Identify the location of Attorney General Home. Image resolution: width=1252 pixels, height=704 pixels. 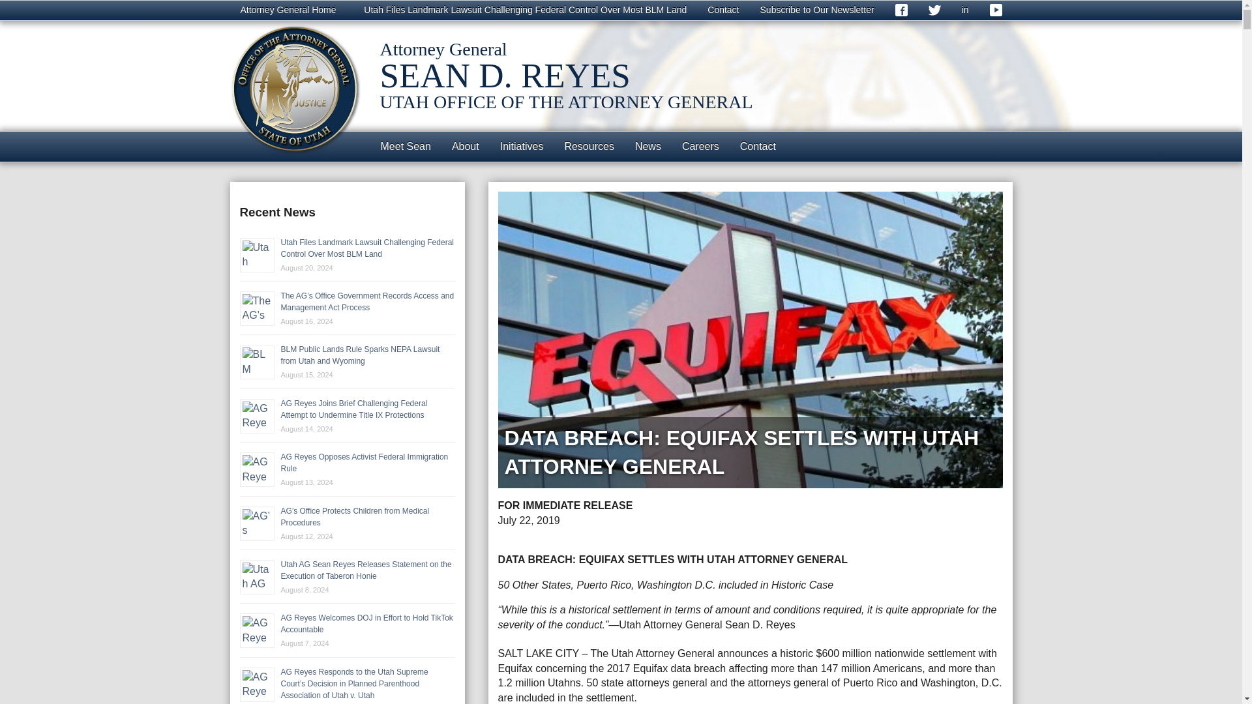
(288, 10).